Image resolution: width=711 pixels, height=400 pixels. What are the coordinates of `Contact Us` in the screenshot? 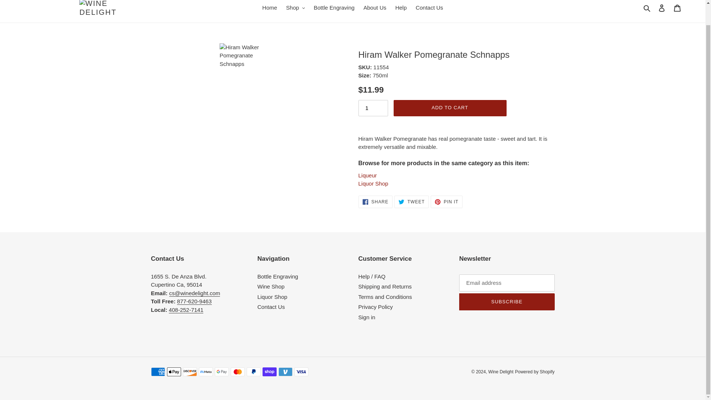 It's located at (334, 7).